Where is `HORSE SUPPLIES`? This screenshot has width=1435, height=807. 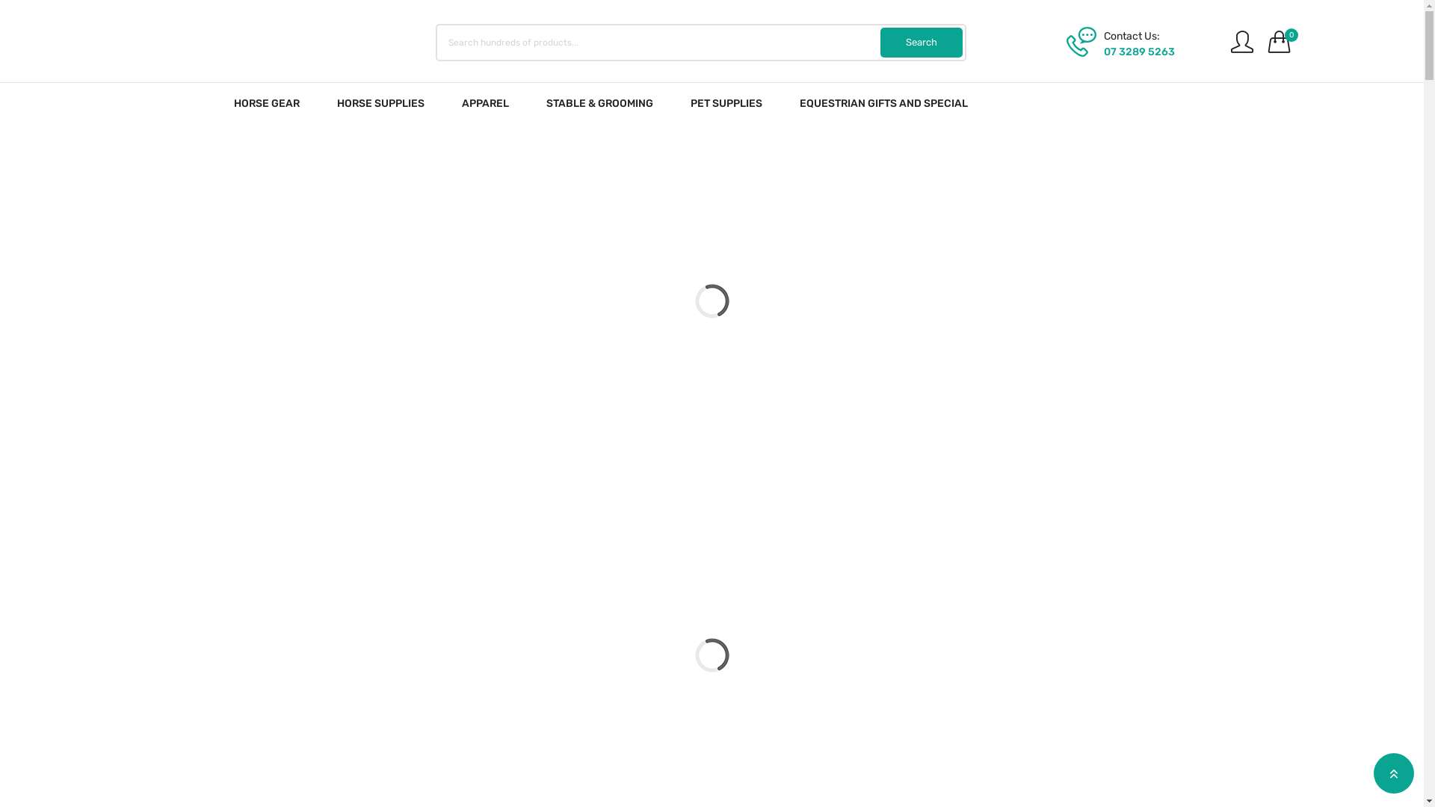 HORSE SUPPLIES is located at coordinates (380, 103).